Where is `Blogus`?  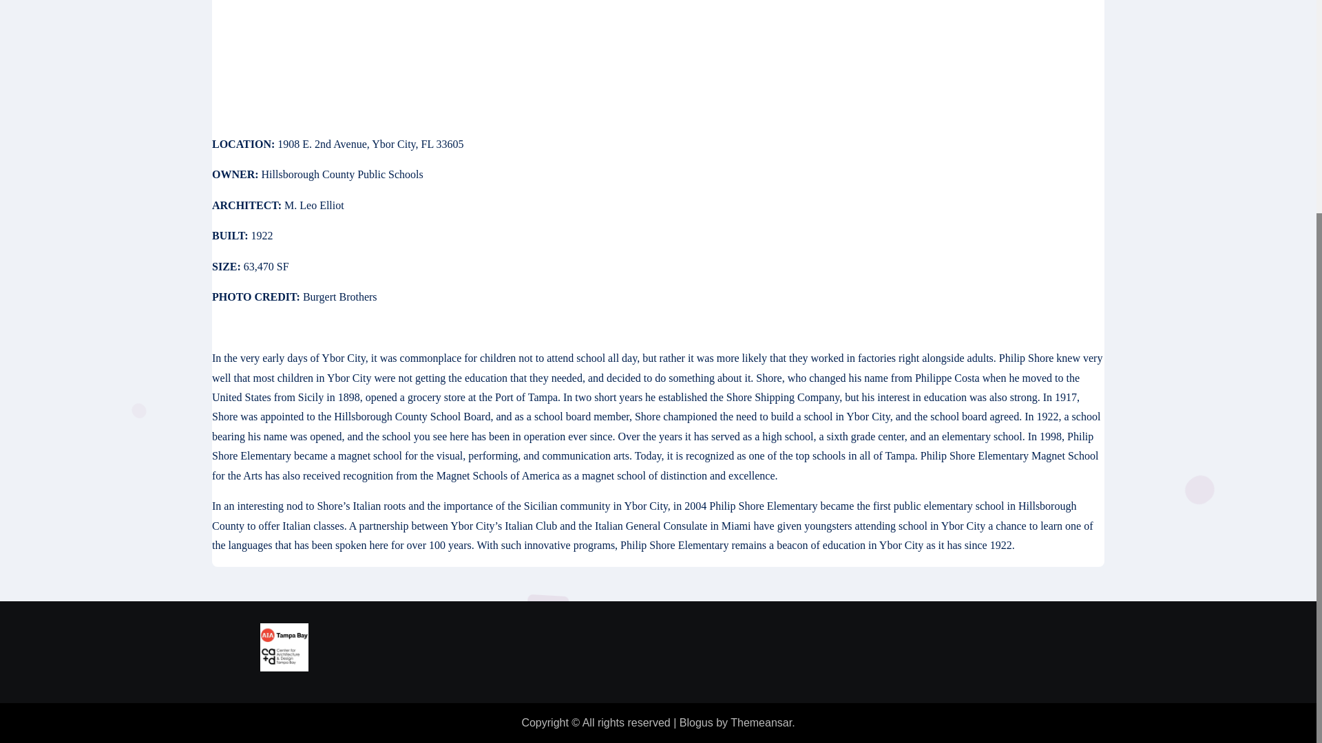 Blogus is located at coordinates (696, 722).